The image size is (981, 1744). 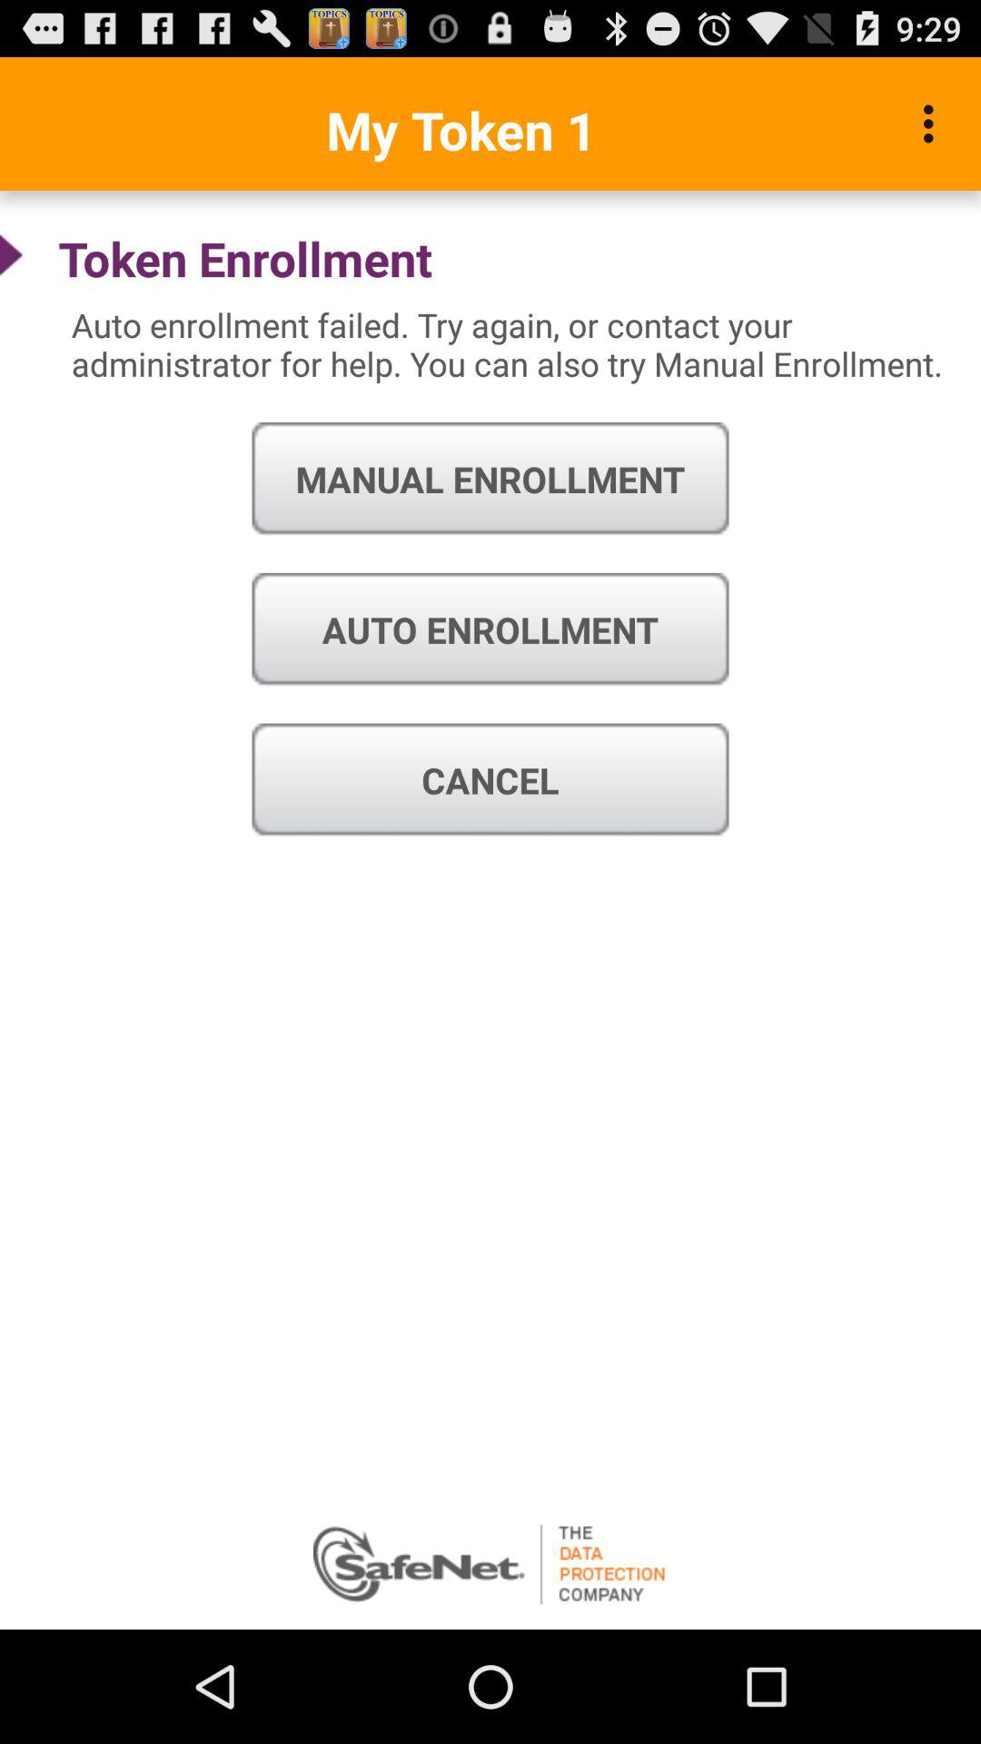 What do you see at coordinates (934, 124) in the screenshot?
I see `select icon above the auto enrollment failed icon` at bounding box center [934, 124].